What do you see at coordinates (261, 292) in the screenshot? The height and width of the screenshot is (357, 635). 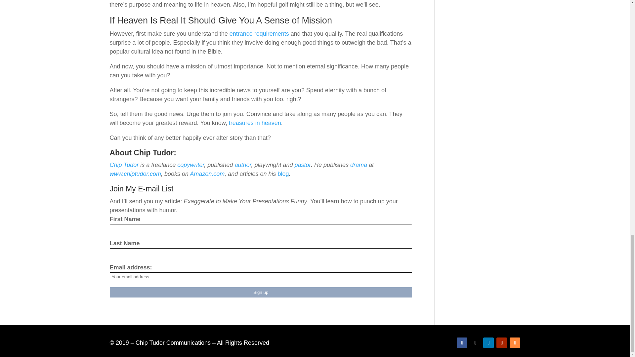 I see `Sign up` at bounding box center [261, 292].